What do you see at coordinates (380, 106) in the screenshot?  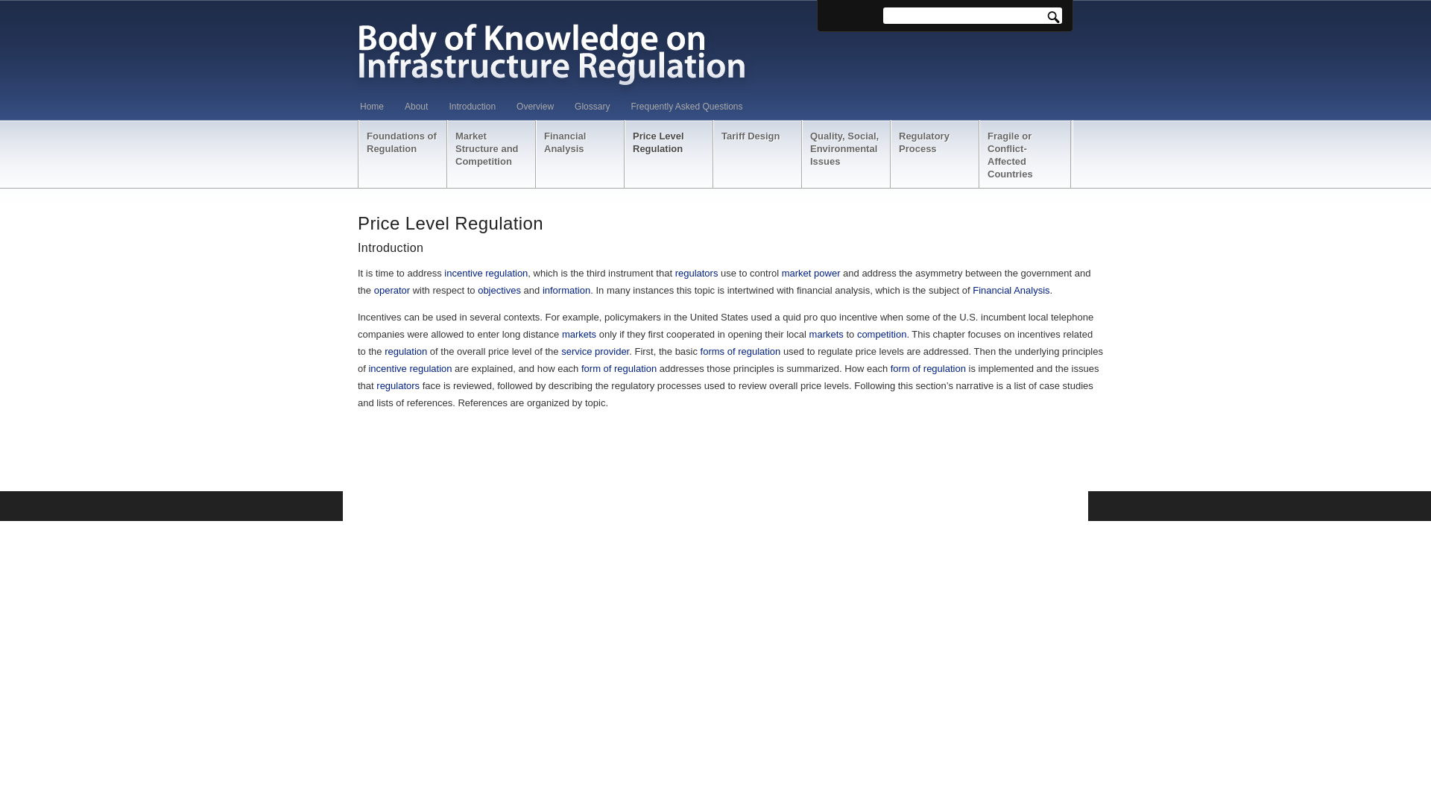 I see `Home` at bounding box center [380, 106].